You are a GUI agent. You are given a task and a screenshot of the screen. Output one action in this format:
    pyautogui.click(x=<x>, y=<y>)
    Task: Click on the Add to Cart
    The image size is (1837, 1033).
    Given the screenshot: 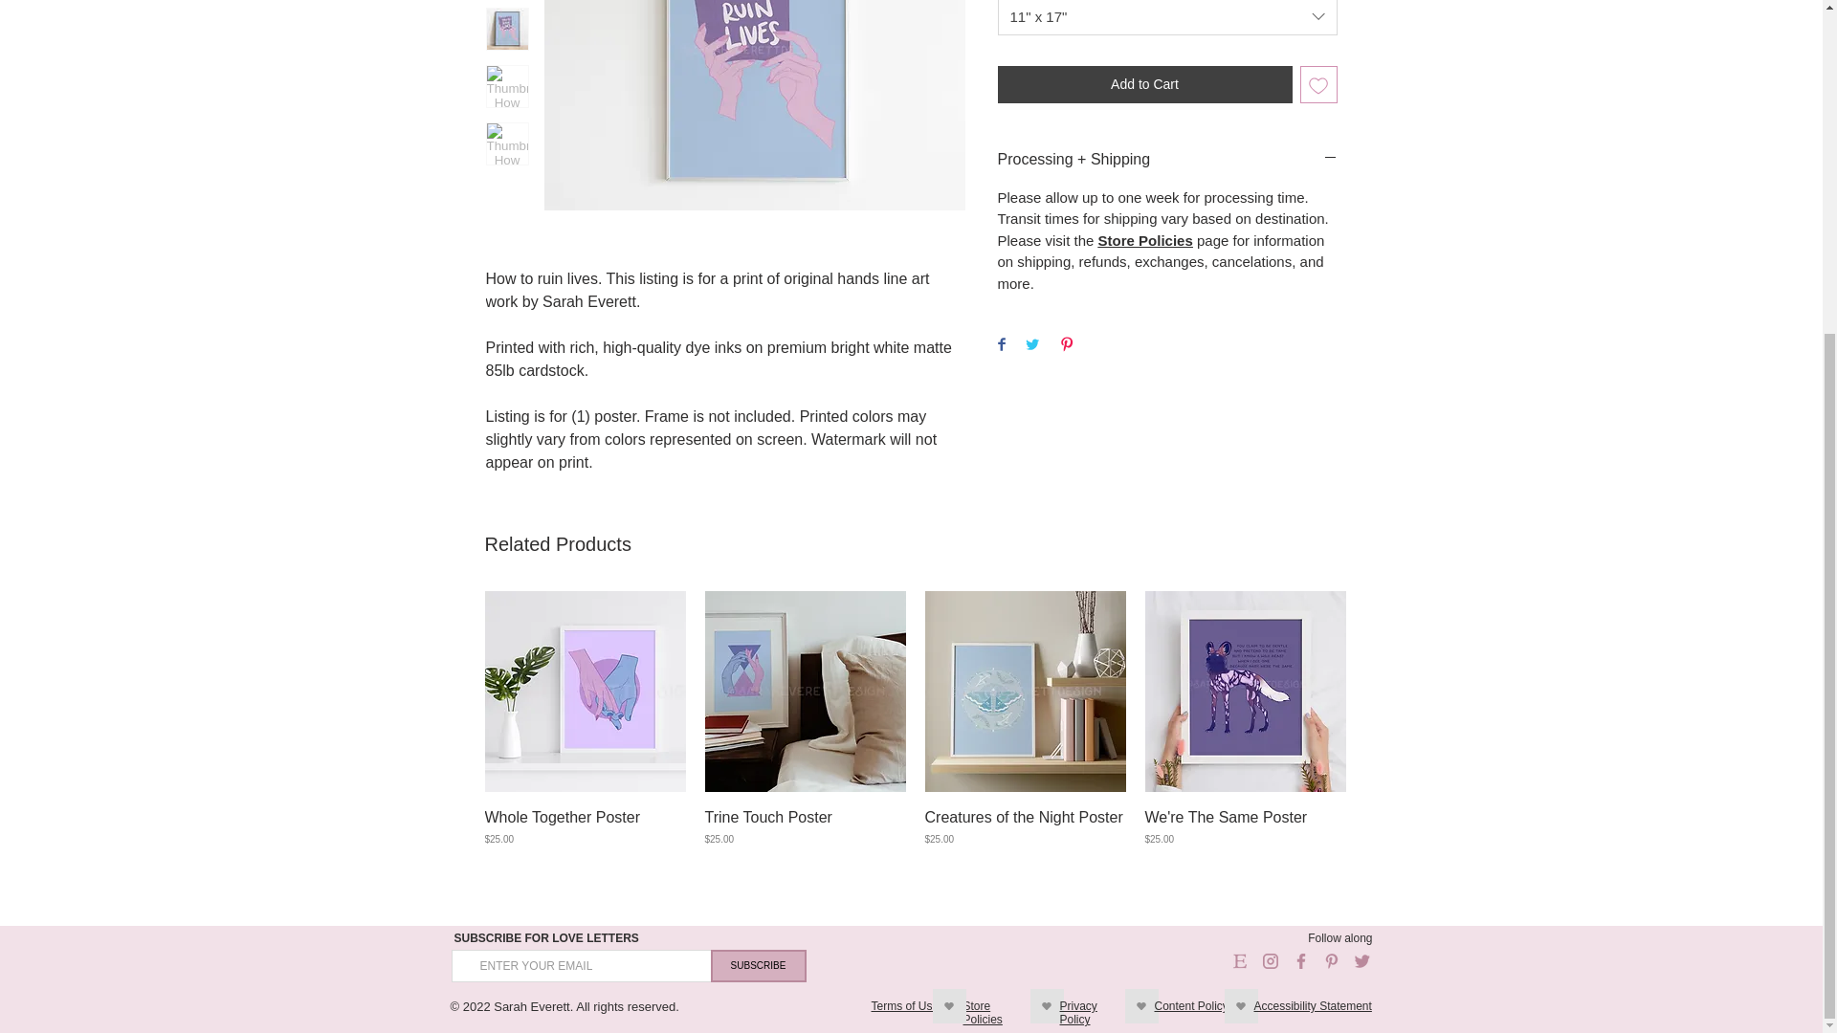 What is the action you would take?
    pyautogui.click(x=1144, y=84)
    